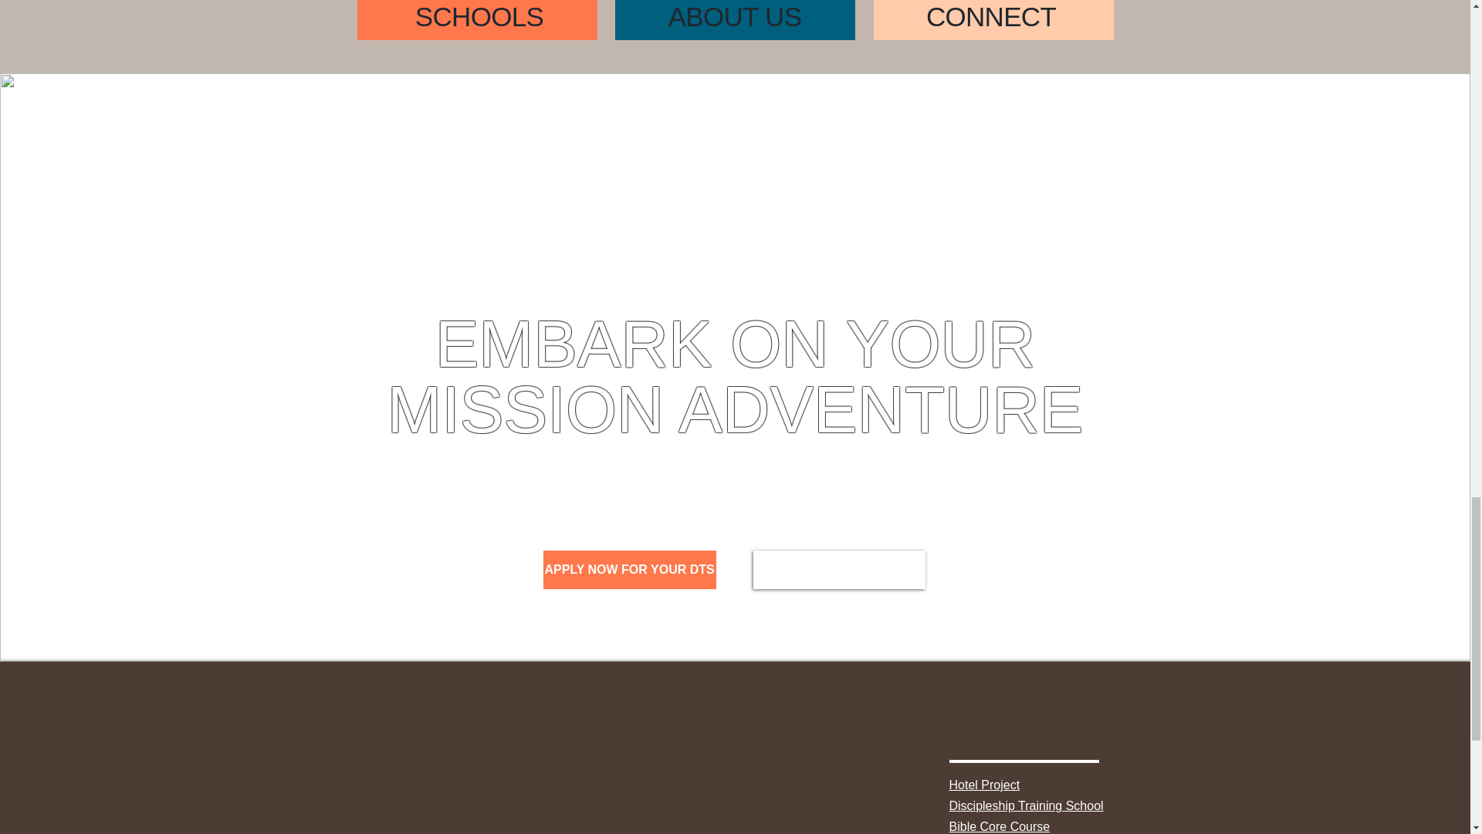 The image size is (1482, 834). Describe the element at coordinates (1027, 805) in the screenshot. I see `Discipleship Training School` at that location.